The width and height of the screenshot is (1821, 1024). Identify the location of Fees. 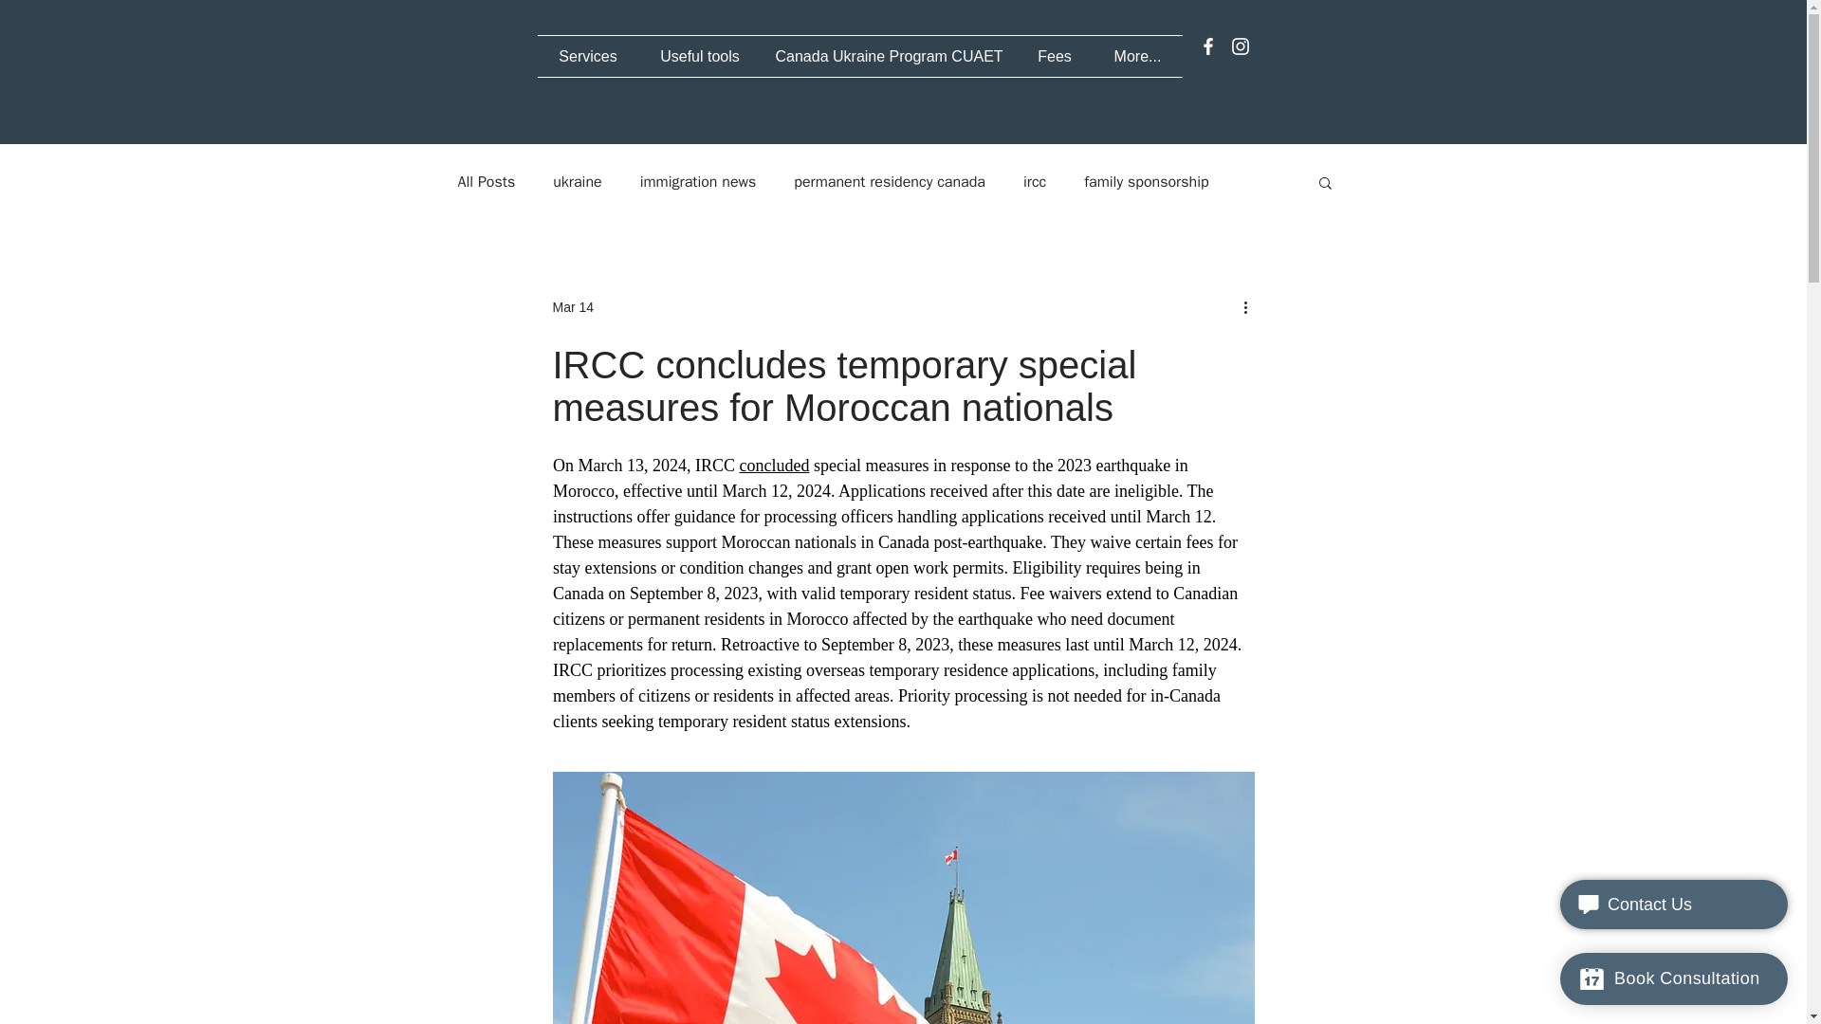
(1055, 56).